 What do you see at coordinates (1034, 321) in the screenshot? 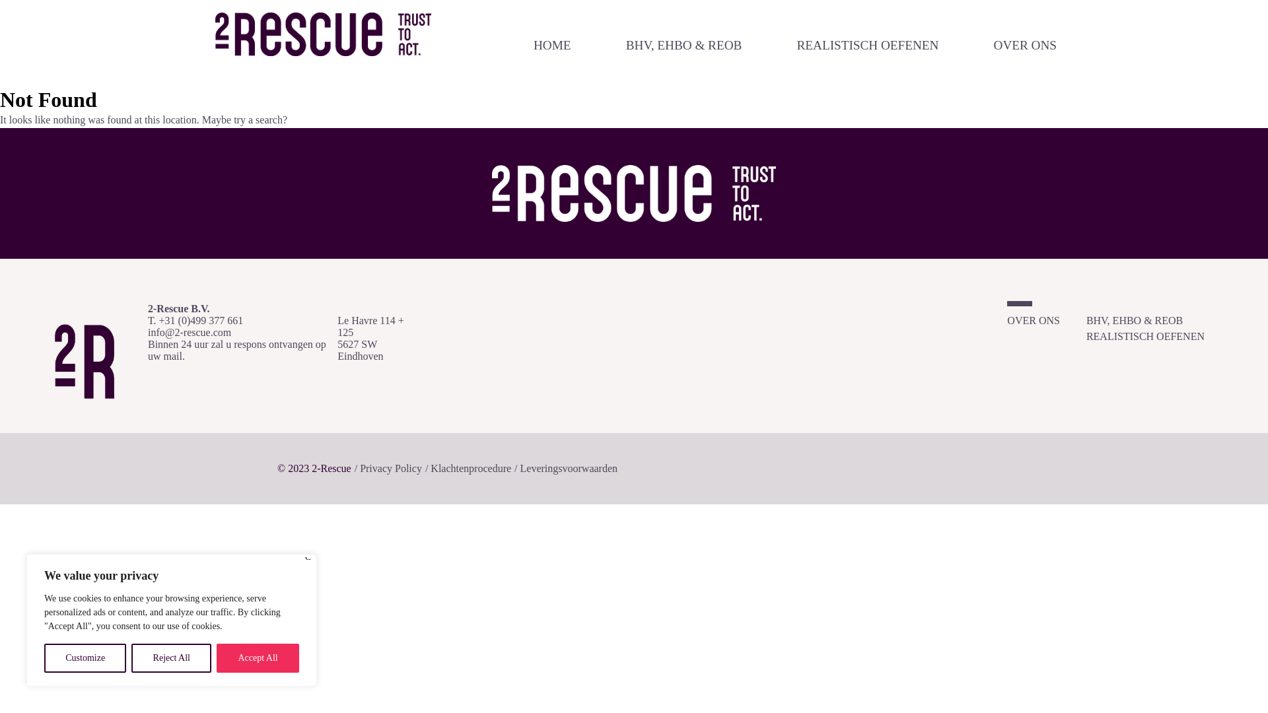
I see `OVER ONS` at bounding box center [1034, 321].